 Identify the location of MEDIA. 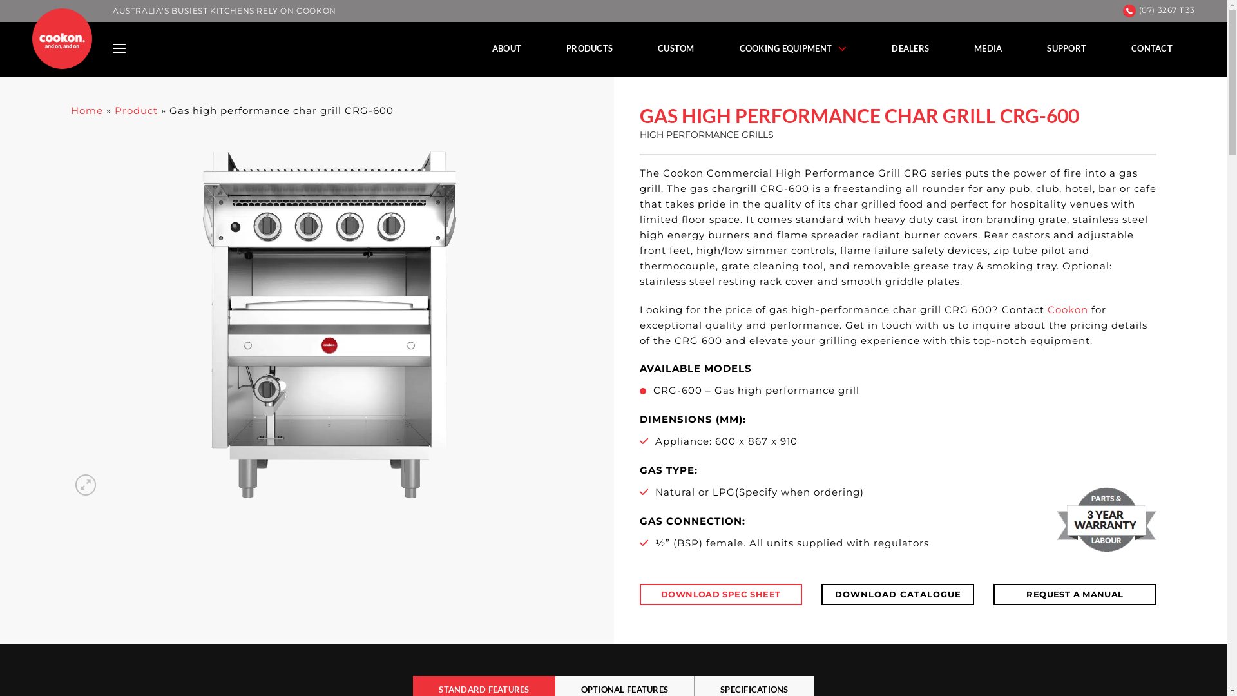
(988, 48).